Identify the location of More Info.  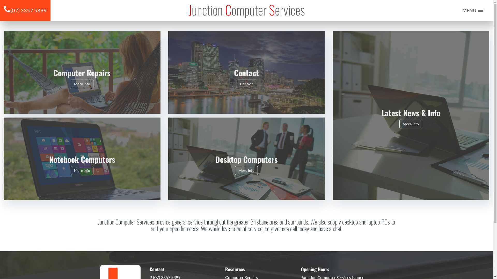
(82, 84).